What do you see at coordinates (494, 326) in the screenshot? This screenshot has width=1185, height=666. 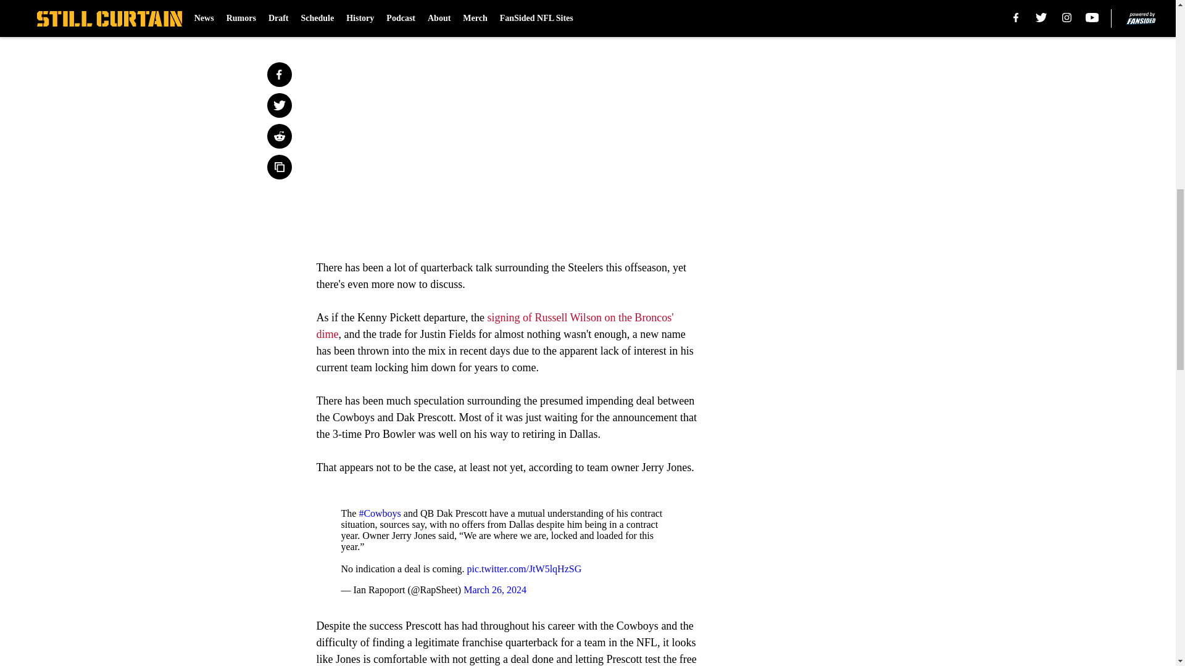 I see `signing of Russell Wilson on the Broncos' dime` at bounding box center [494, 326].